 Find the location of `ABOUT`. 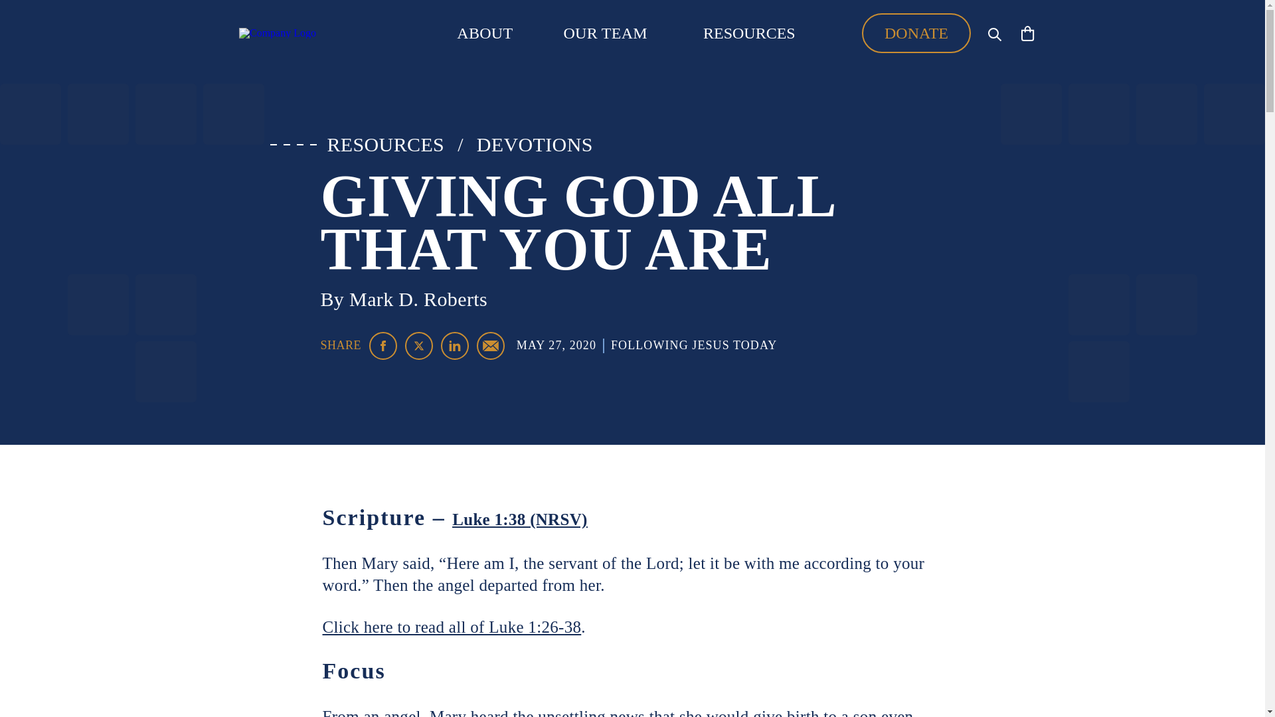

ABOUT is located at coordinates (484, 33).